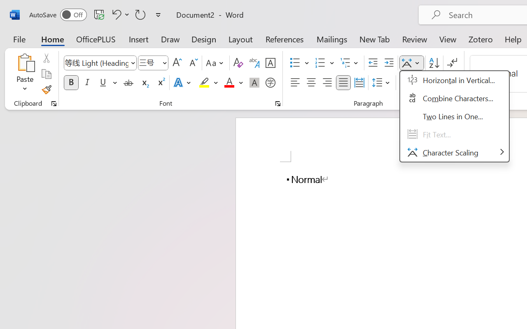 This screenshot has height=329, width=527. I want to click on Align Left, so click(295, 83).